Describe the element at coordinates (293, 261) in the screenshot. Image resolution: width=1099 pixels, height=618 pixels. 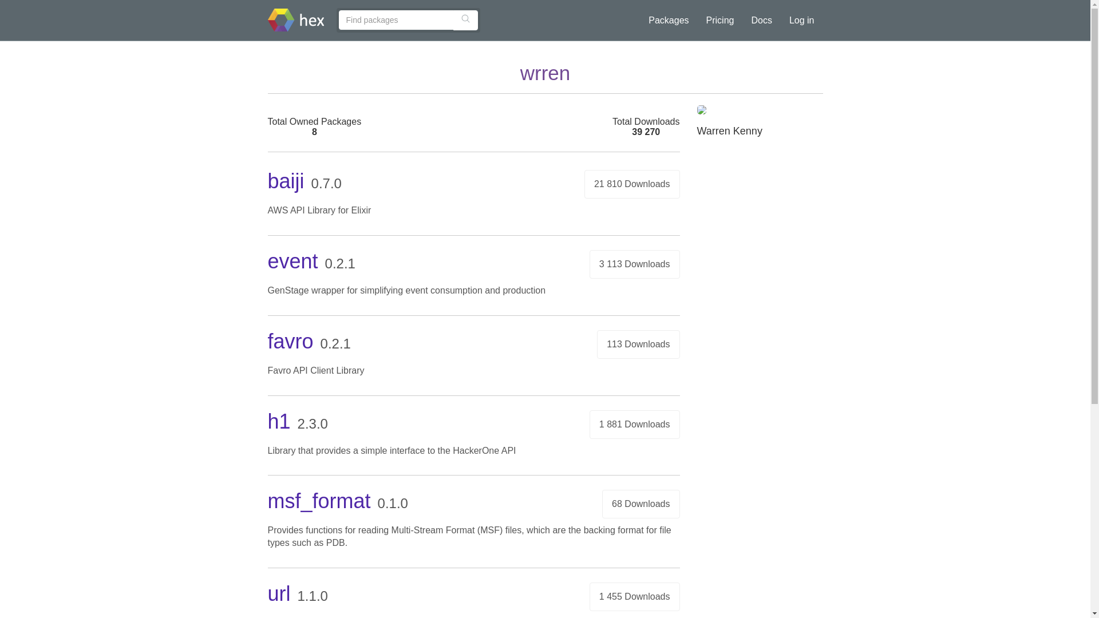
I see `event` at that location.